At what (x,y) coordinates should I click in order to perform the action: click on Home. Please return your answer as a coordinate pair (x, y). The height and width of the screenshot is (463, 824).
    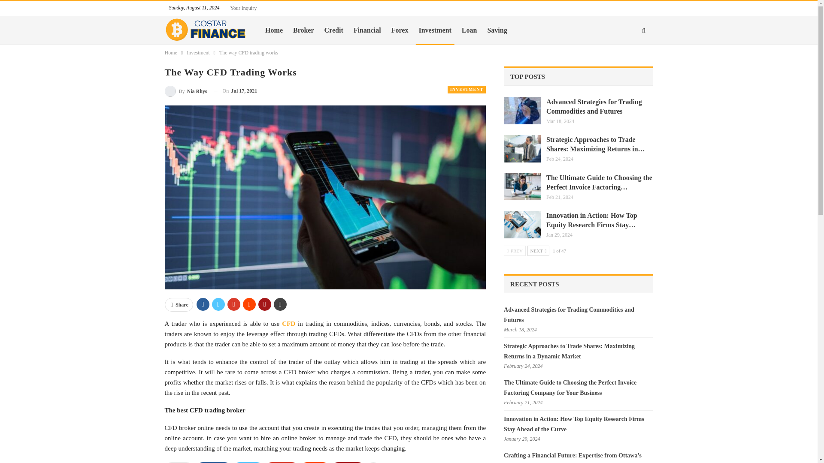
    Looking at the image, I should click on (171, 52).